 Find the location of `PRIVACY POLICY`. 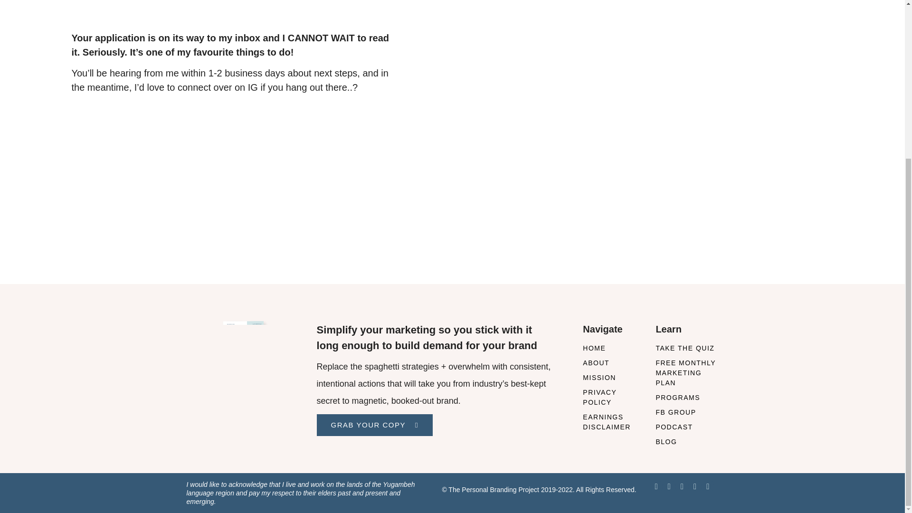

PRIVACY POLICY is located at coordinates (612, 397).